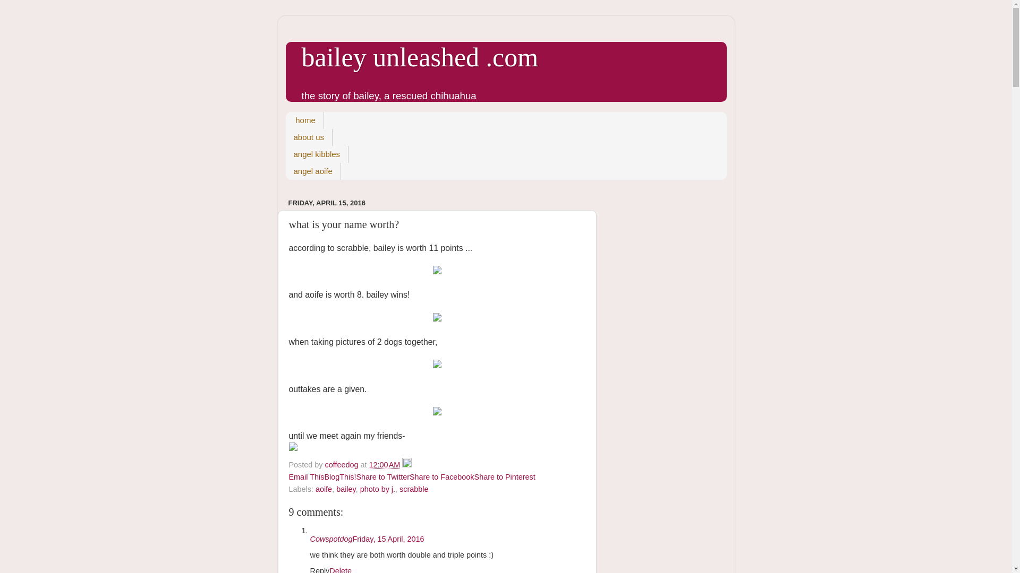 The width and height of the screenshot is (1020, 573). What do you see at coordinates (313, 171) in the screenshot?
I see `angel aoife` at bounding box center [313, 171].